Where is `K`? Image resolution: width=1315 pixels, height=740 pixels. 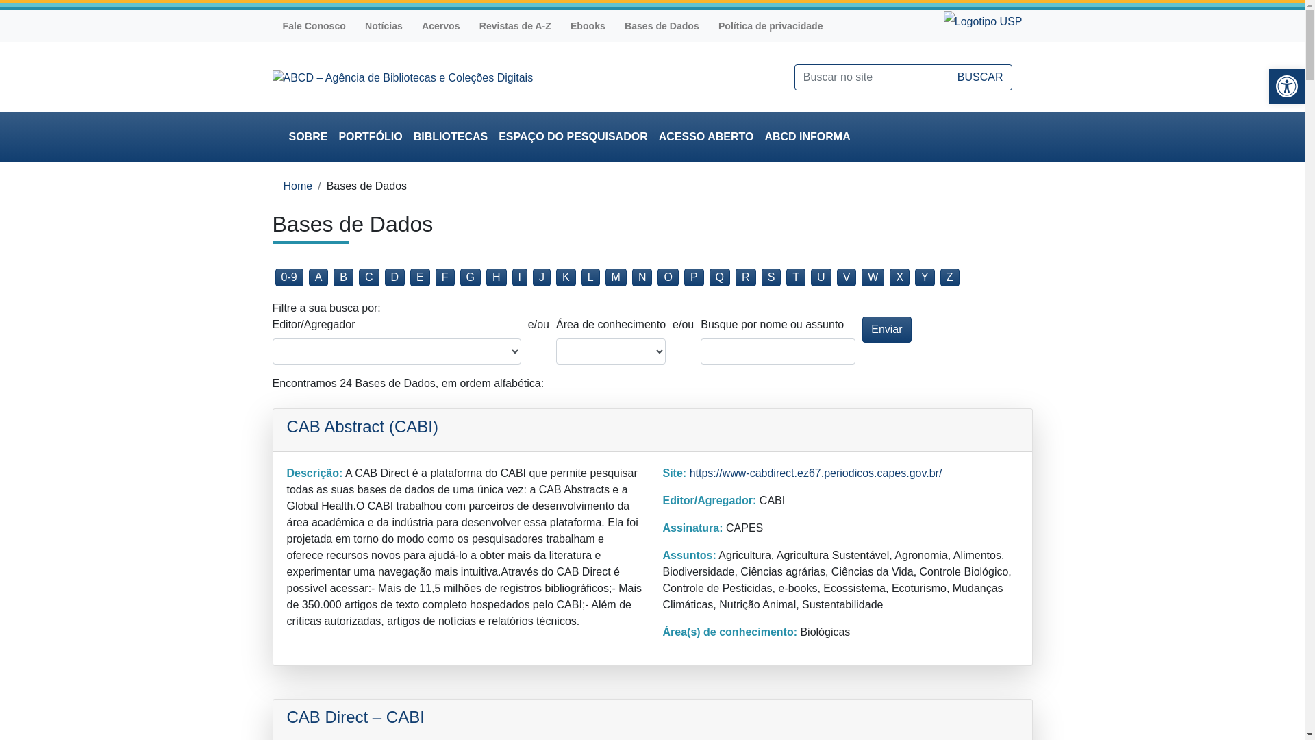
K is located at coordinates (566, 277).